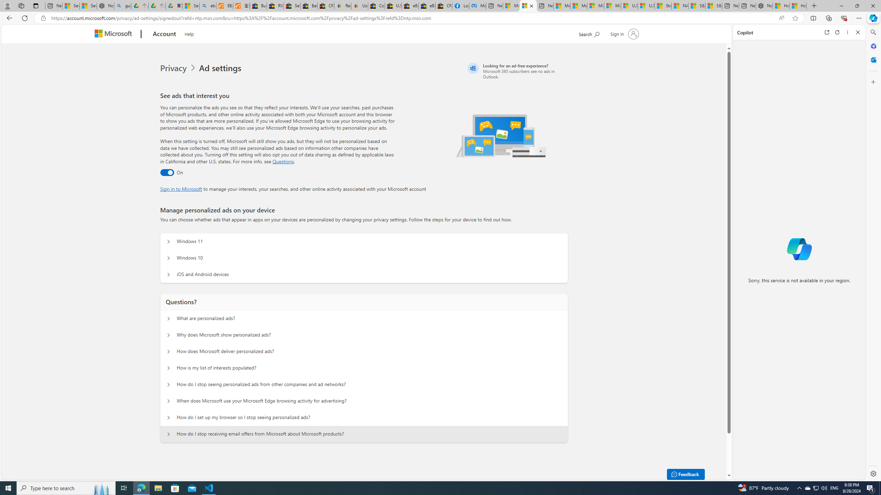 The height and width of the screenshot is (495, 881). I want to click on guge yunpan - Search, so click(123, 6).